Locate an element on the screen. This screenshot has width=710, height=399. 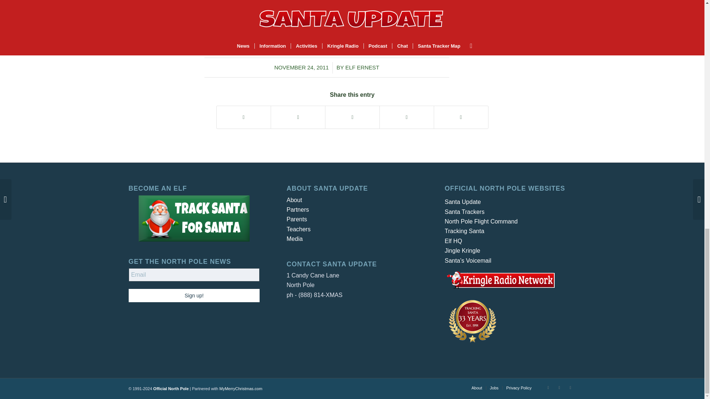
X is located at coordinates (548, 387).